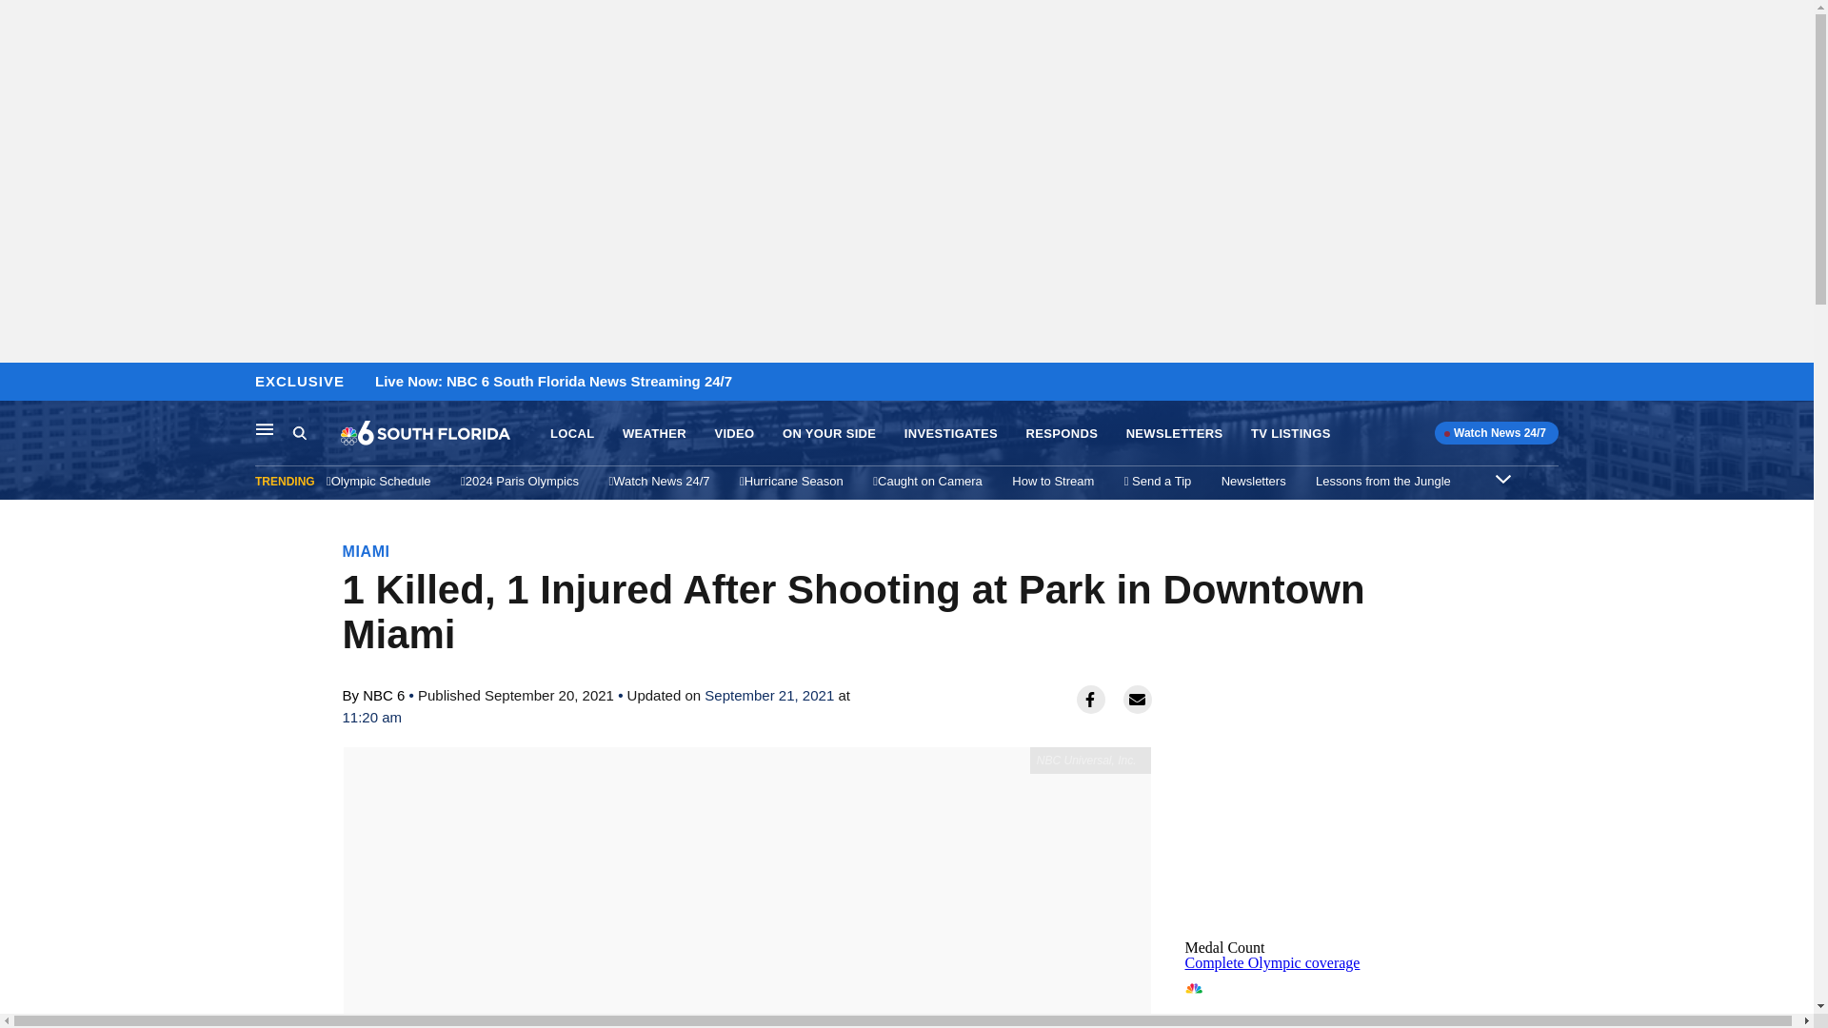 Image resolution: width=1828 pixels, height=1028 pixels. I want to click on LOCAL, so click(316, 433).